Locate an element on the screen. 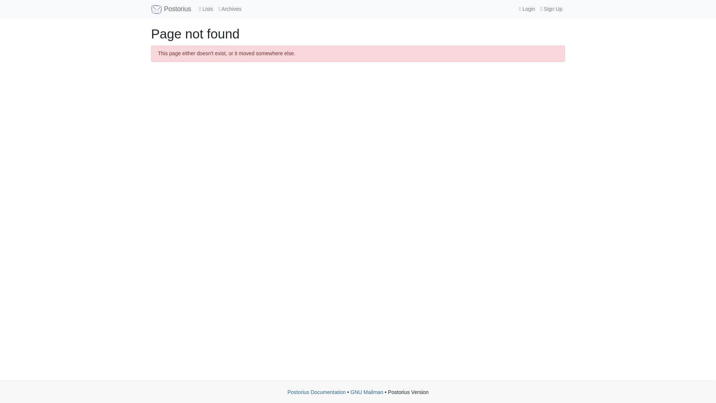 The image size is (716, 403). Login is located at coordinates (527, 9).